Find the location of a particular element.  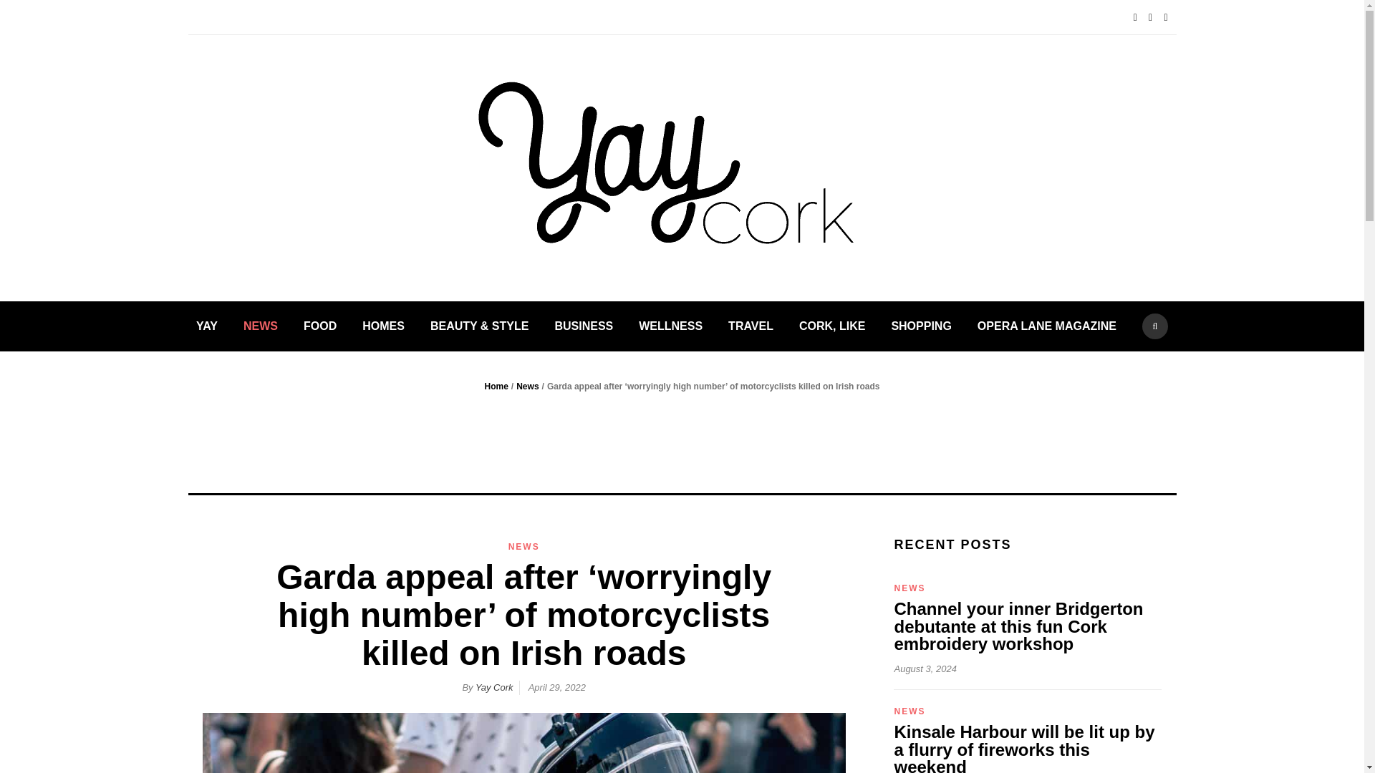

OPERA LANE MAGAZINE is located at coordinates (1047, 326).